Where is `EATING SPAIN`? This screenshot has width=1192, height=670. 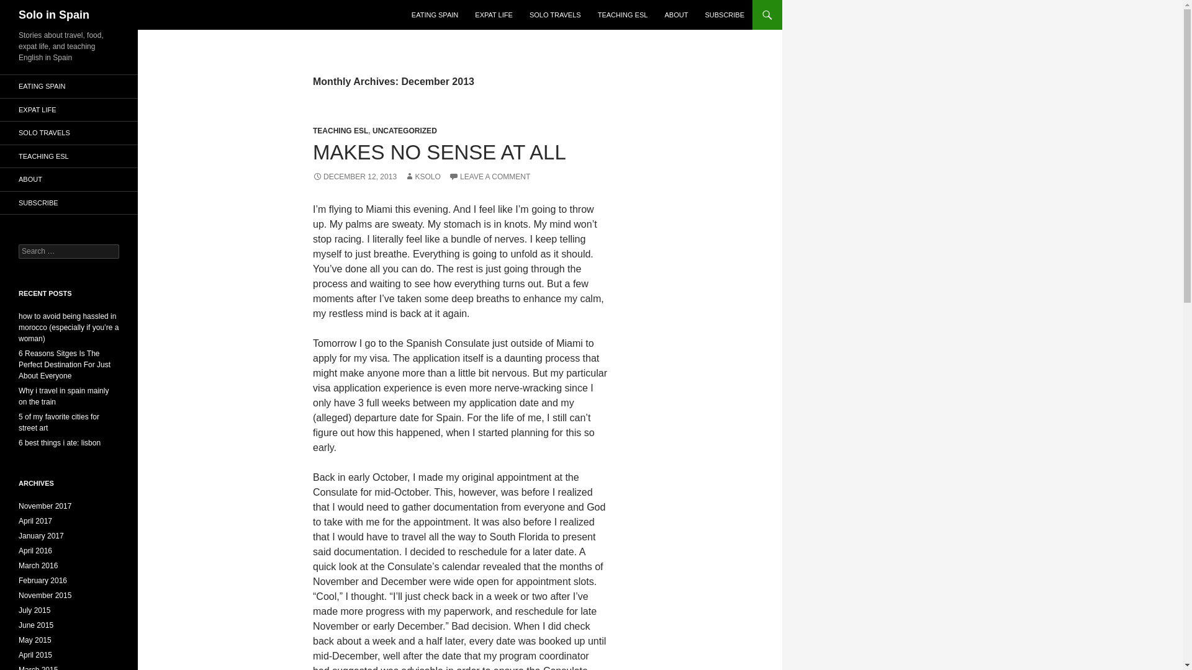 EATING SPAIN is located at coordinates (435, 15).